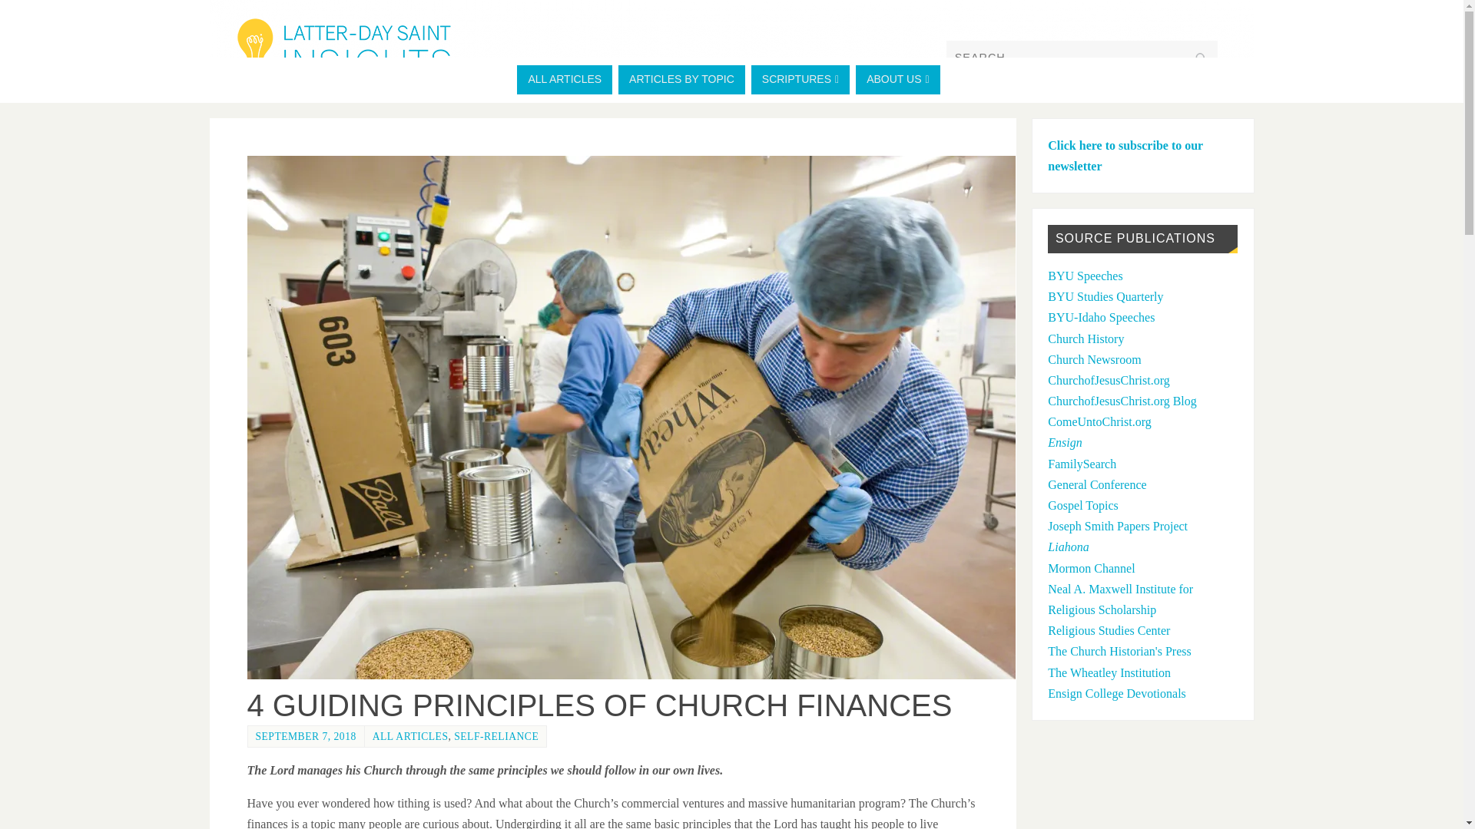  Describe the element at coordinates (496, 735) in the screenshot. I see `SELF-RELIANCE` at that location.